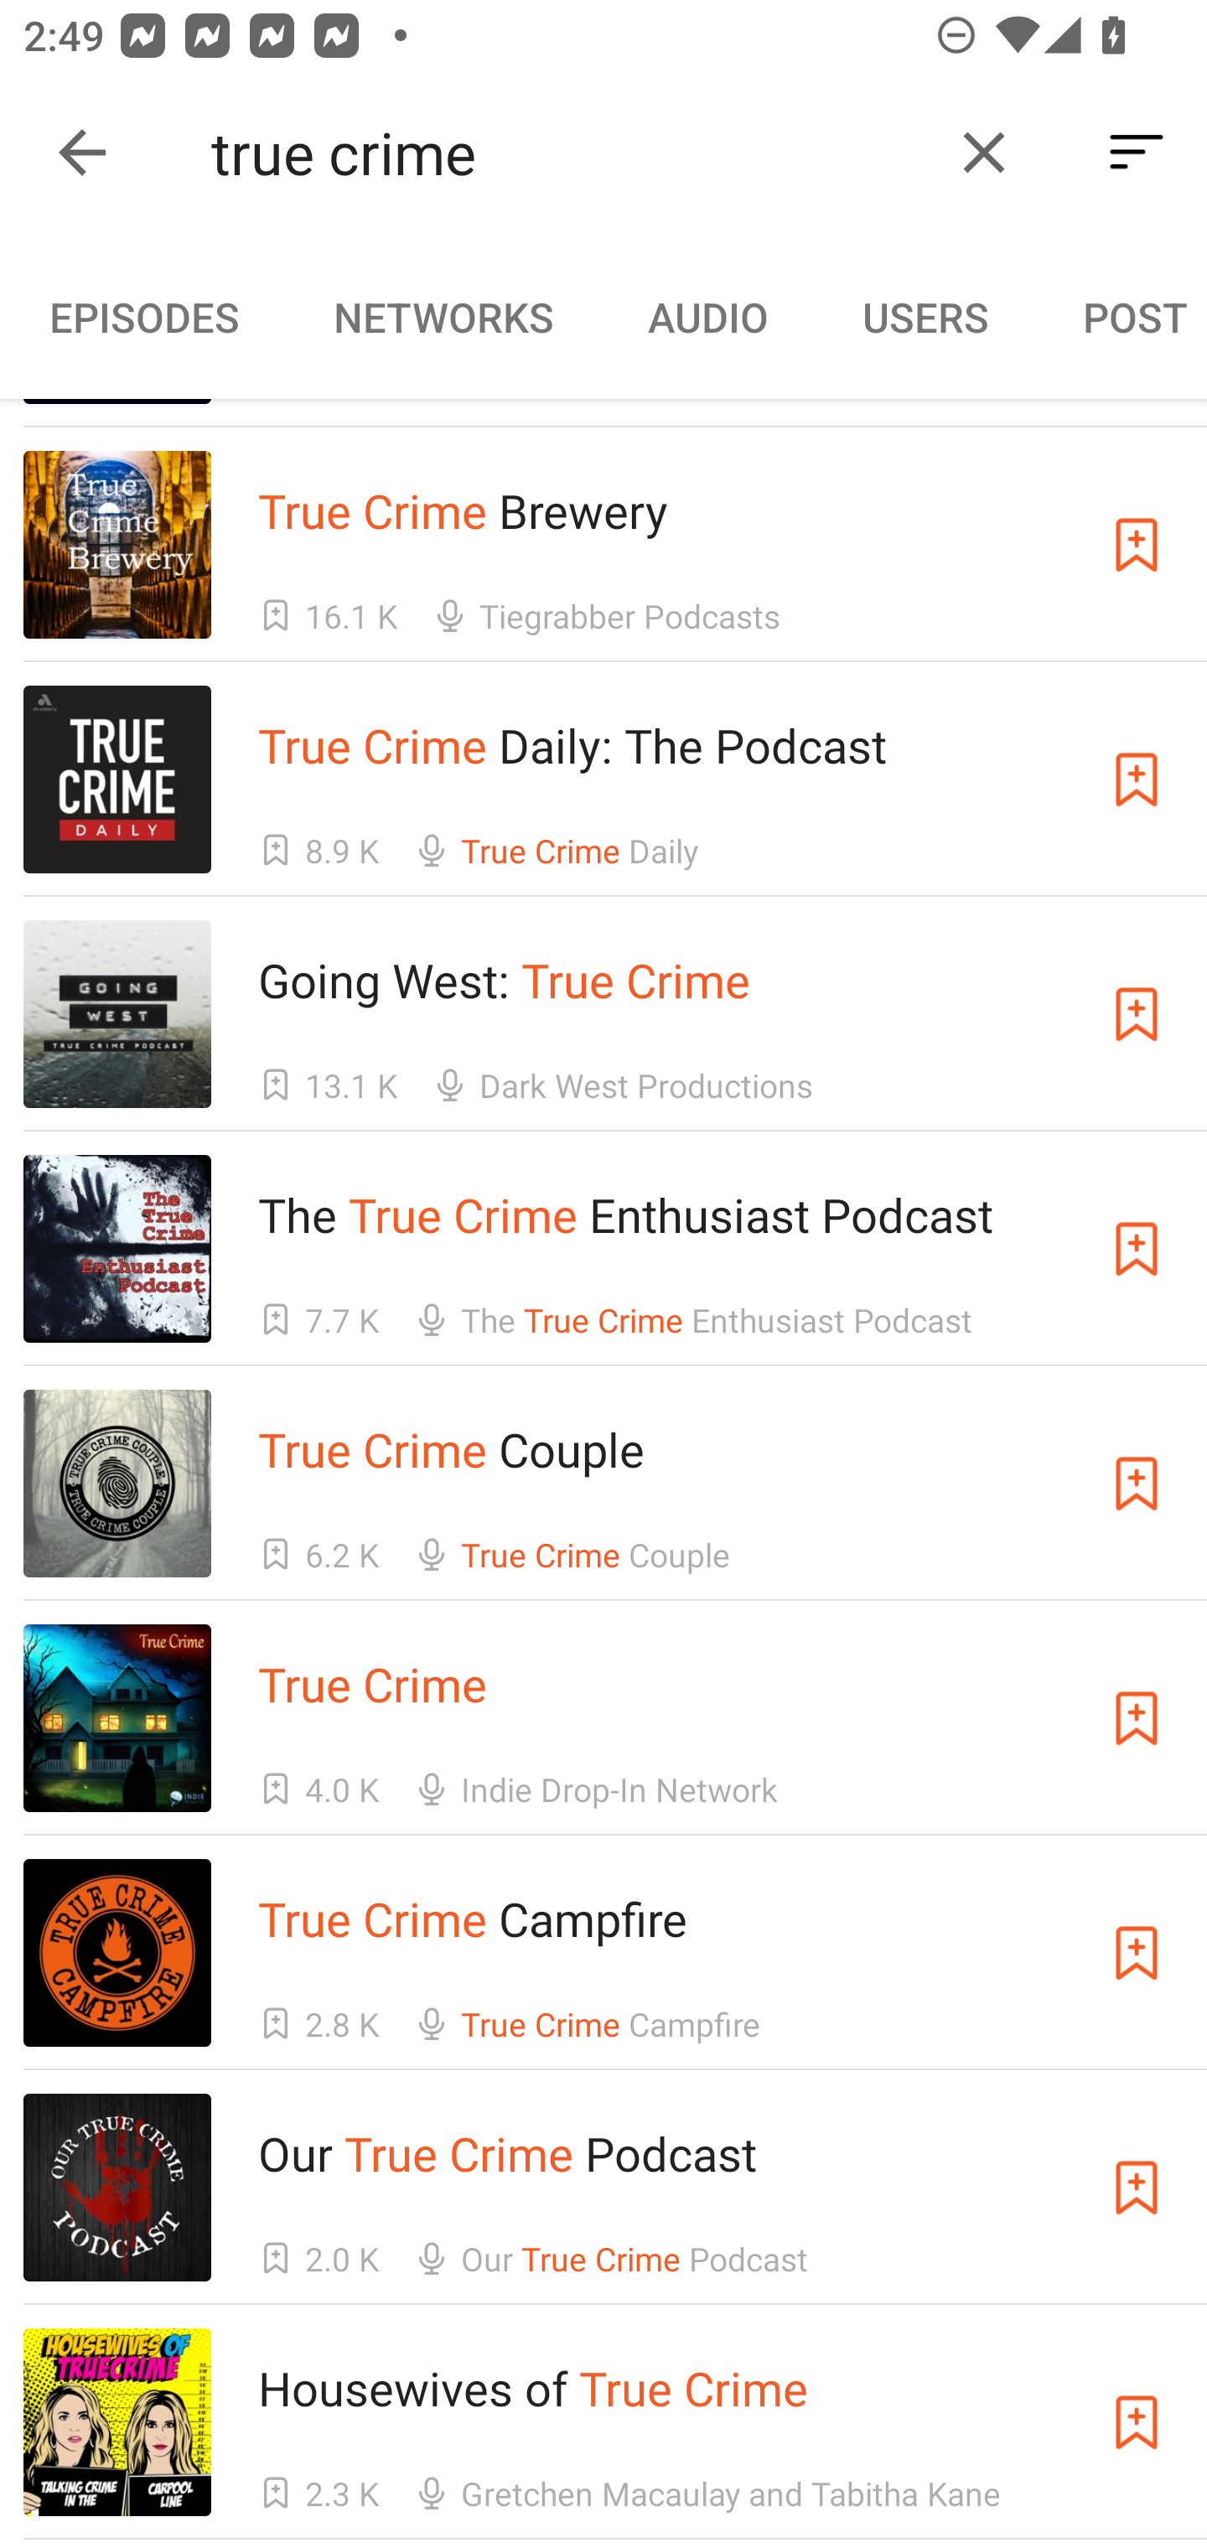 The width and height of the screenshot is (1207, 2548). Describe the element at coordinates (82, 153) in the screenshot. I see `Collapse` at that location.